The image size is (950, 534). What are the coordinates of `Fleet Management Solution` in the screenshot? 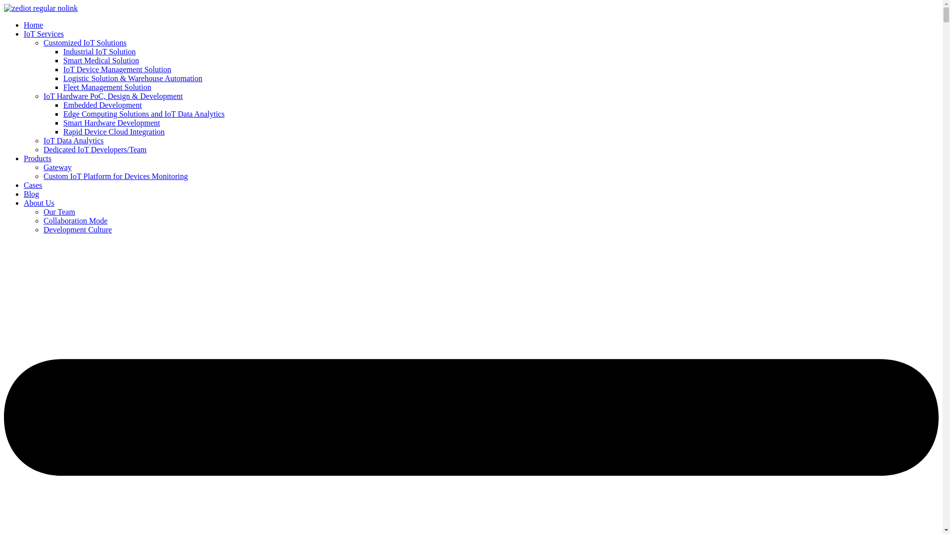 It's located at (107, 87).